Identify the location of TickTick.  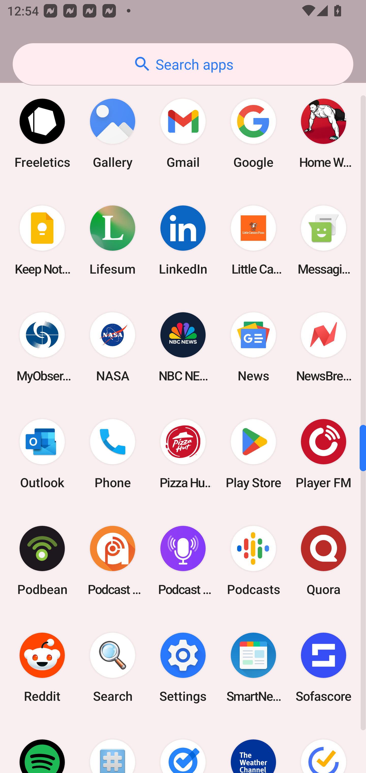
(324, 747).